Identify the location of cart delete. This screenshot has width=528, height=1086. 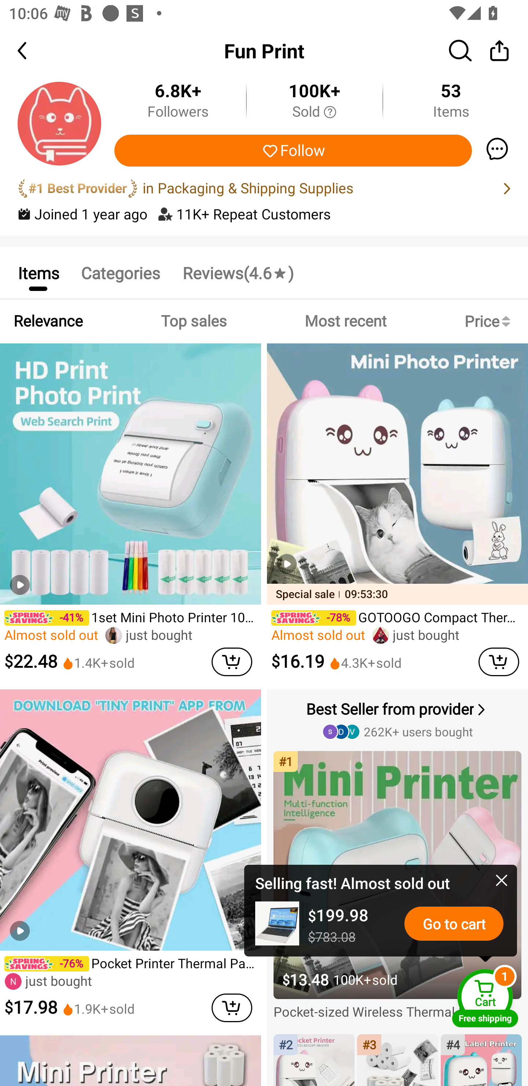
(499, 662).